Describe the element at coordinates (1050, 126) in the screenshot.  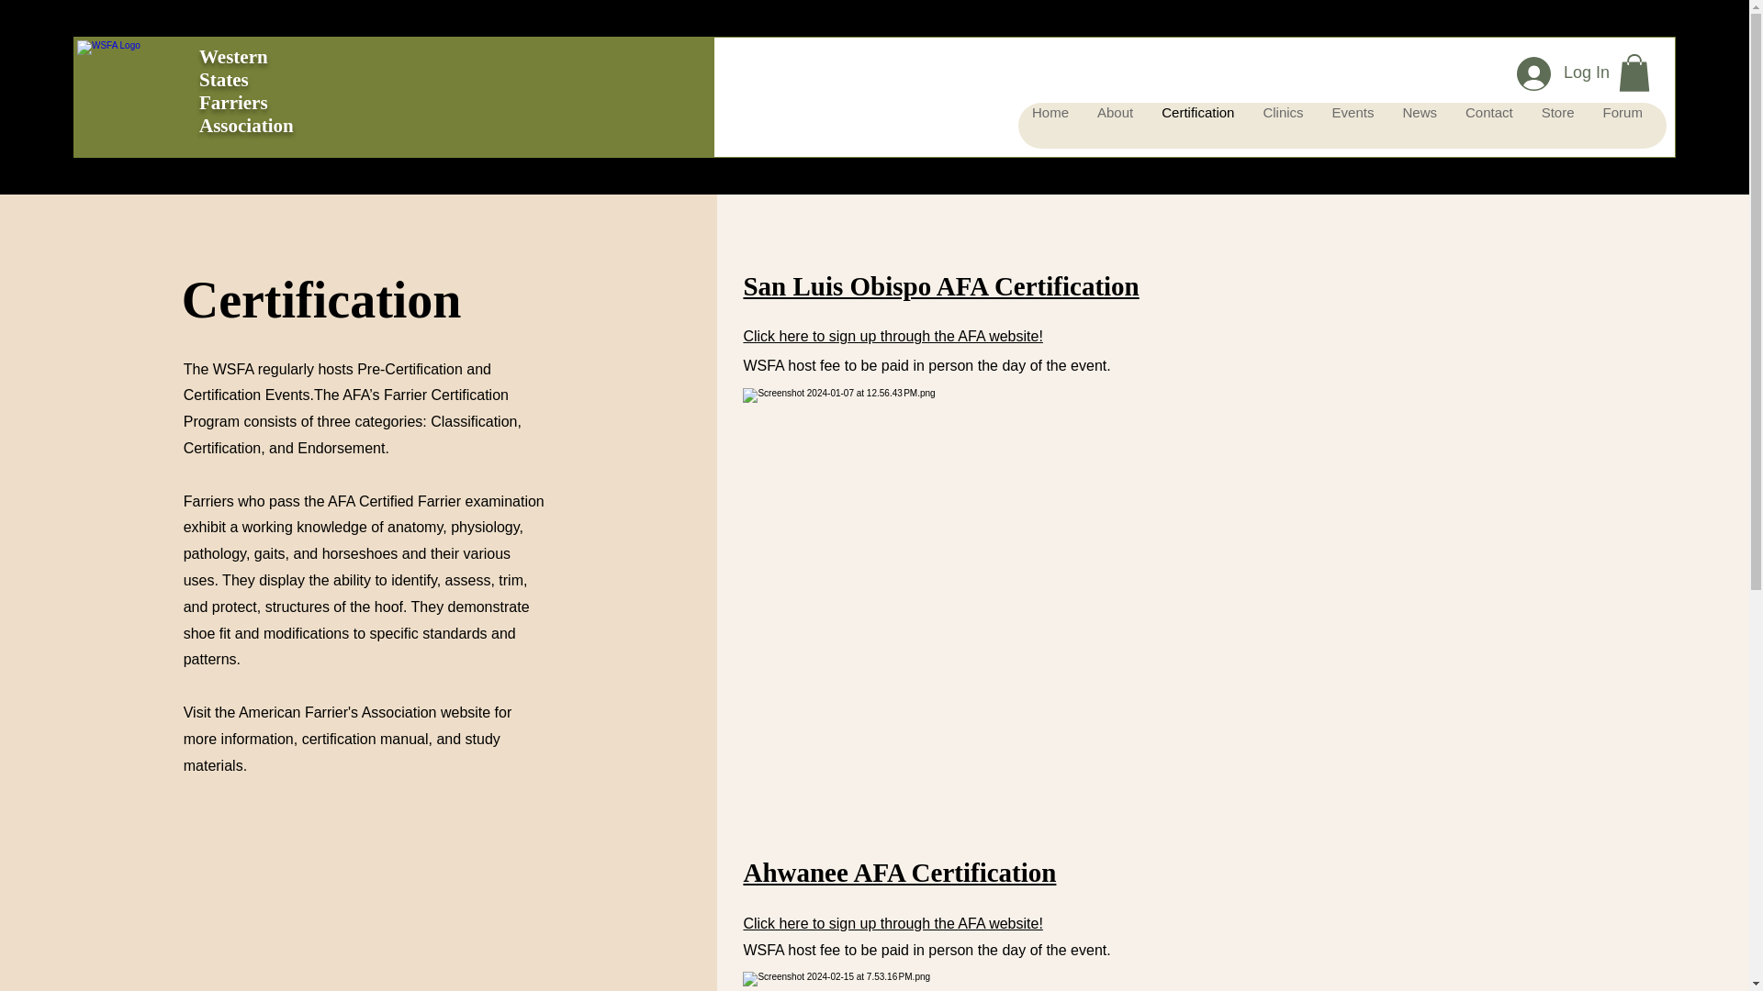
I see `Home` at that location.